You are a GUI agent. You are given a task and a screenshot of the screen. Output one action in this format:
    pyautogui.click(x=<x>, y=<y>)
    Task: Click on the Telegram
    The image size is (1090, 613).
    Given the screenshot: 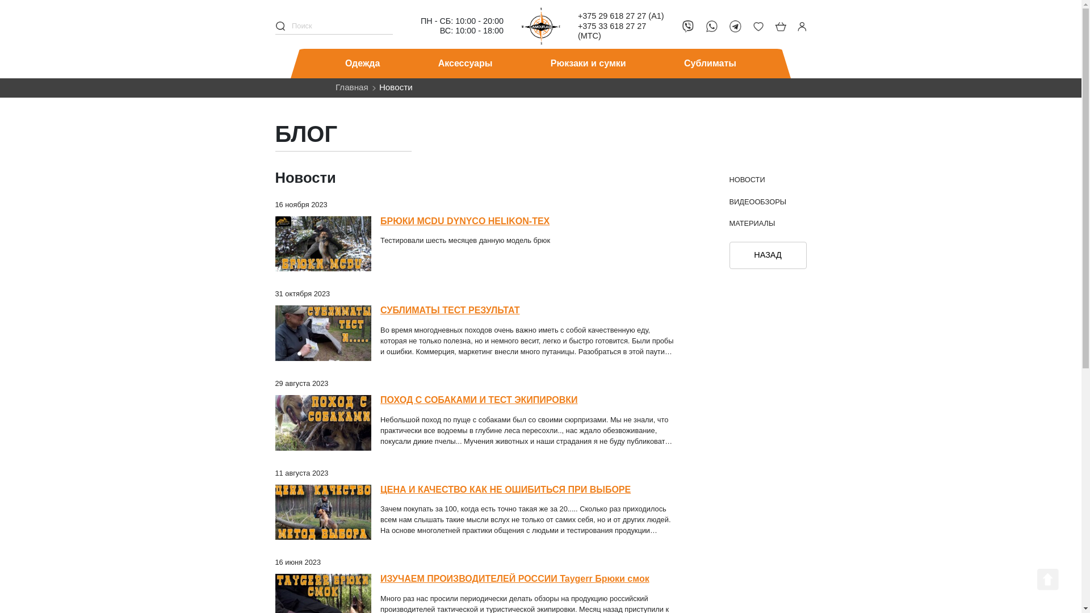 What is the action you would take?
    pyautogui.click(x=919, y=32)
    